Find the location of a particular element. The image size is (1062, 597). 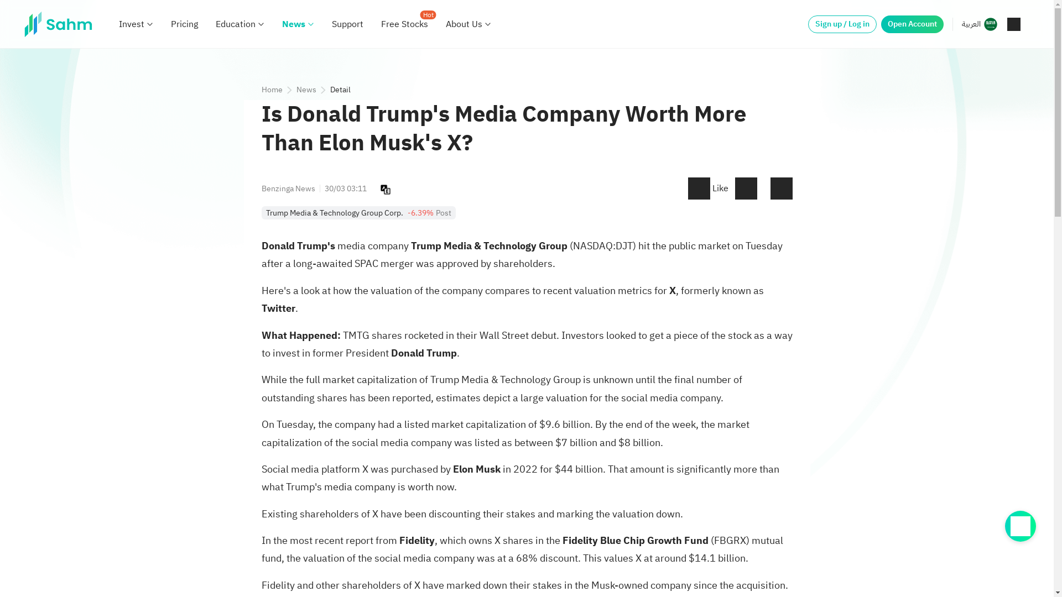

Education is located at coordinates (236, 24).